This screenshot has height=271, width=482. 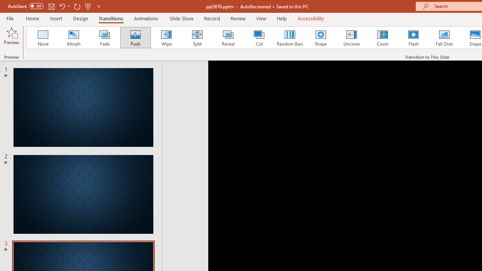 What do you see at coordinates (135, 38) in the screenshot?
I see `Push` at bounding box center [135, 38].